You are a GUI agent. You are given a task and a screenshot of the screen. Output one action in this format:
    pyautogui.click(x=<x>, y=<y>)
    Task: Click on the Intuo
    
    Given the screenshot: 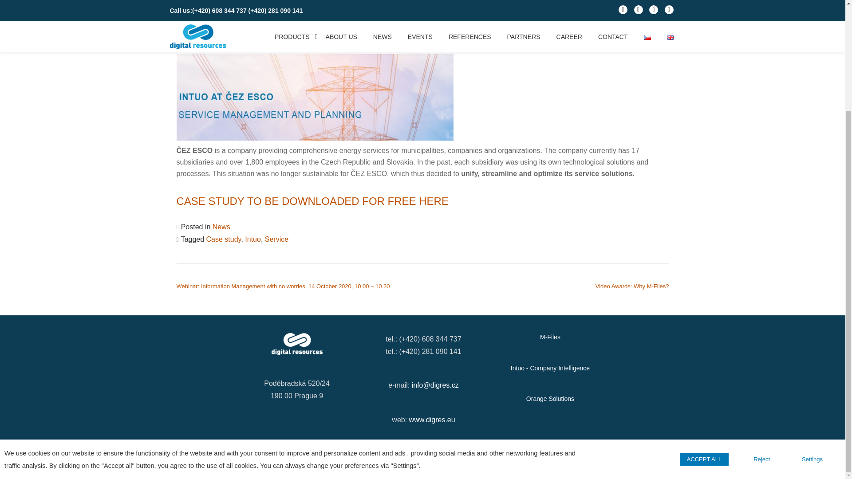 What is the action you would take?
    pyautogui.click(x=253, y=239)
    